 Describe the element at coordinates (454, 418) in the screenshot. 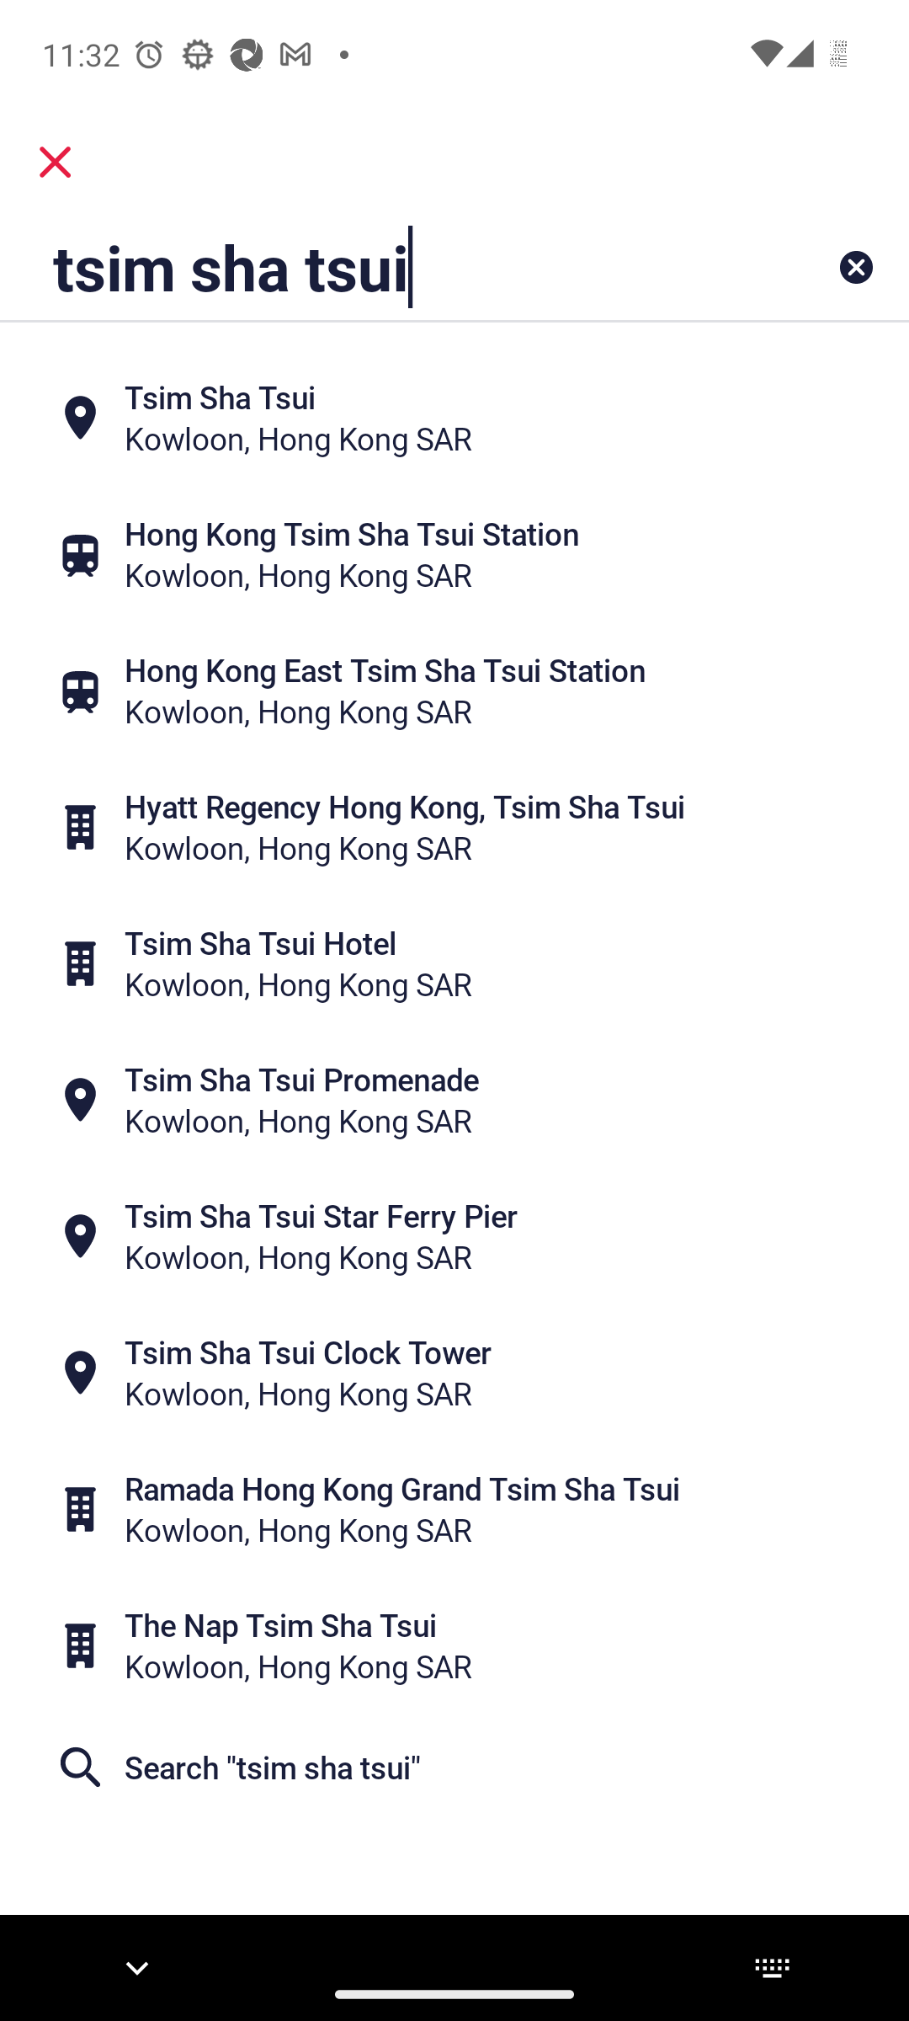

I see `Tsim Sha Tsui Kowloon, Hong Kong SAR` at that location.